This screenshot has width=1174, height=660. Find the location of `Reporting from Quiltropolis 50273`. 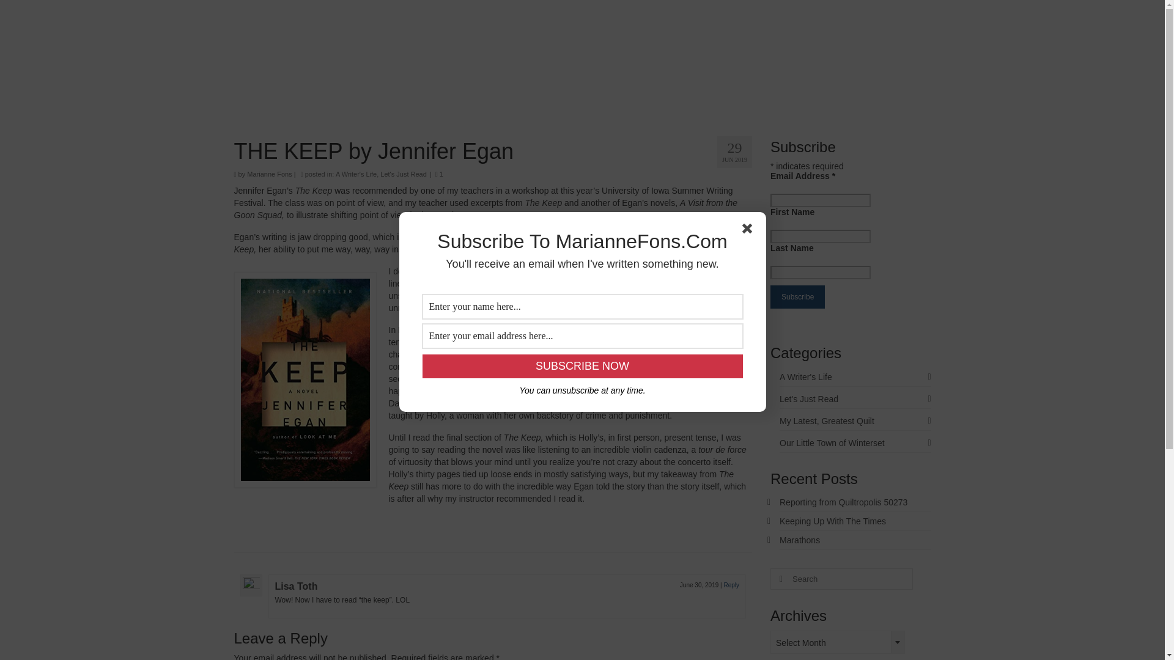

Reporting from Quiltropolis 50273 is located at coordinates (843, 502).